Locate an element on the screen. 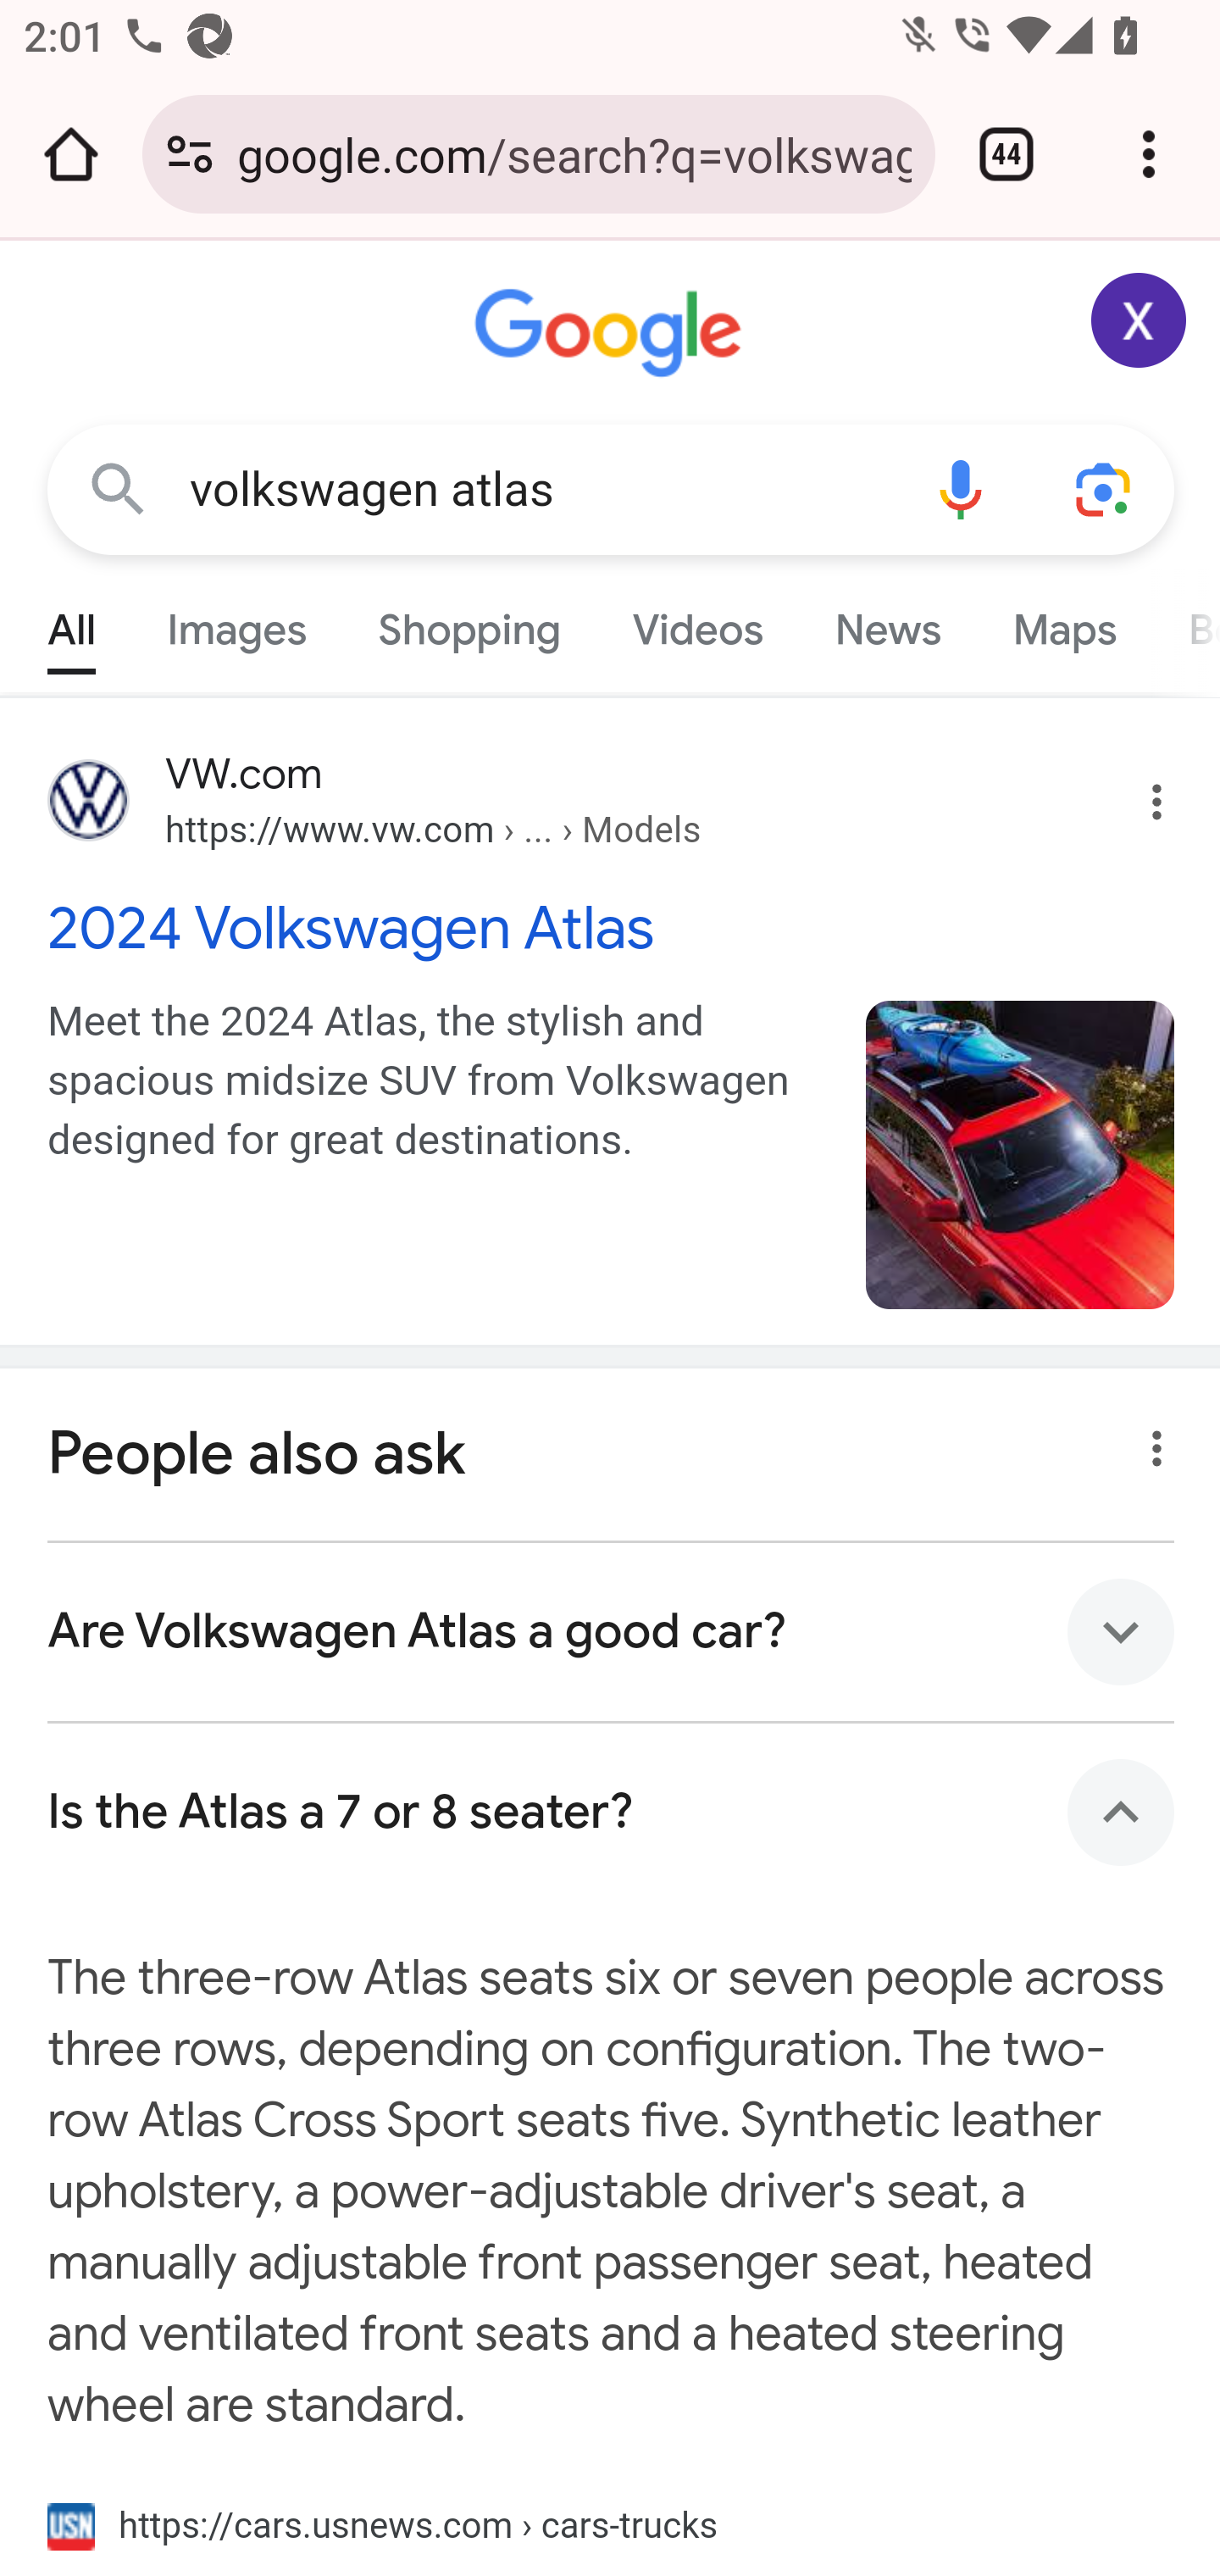 This screenshot has width=1220, height=2576. Customize and control Google Chrome is located at coordinates (1149, 154).